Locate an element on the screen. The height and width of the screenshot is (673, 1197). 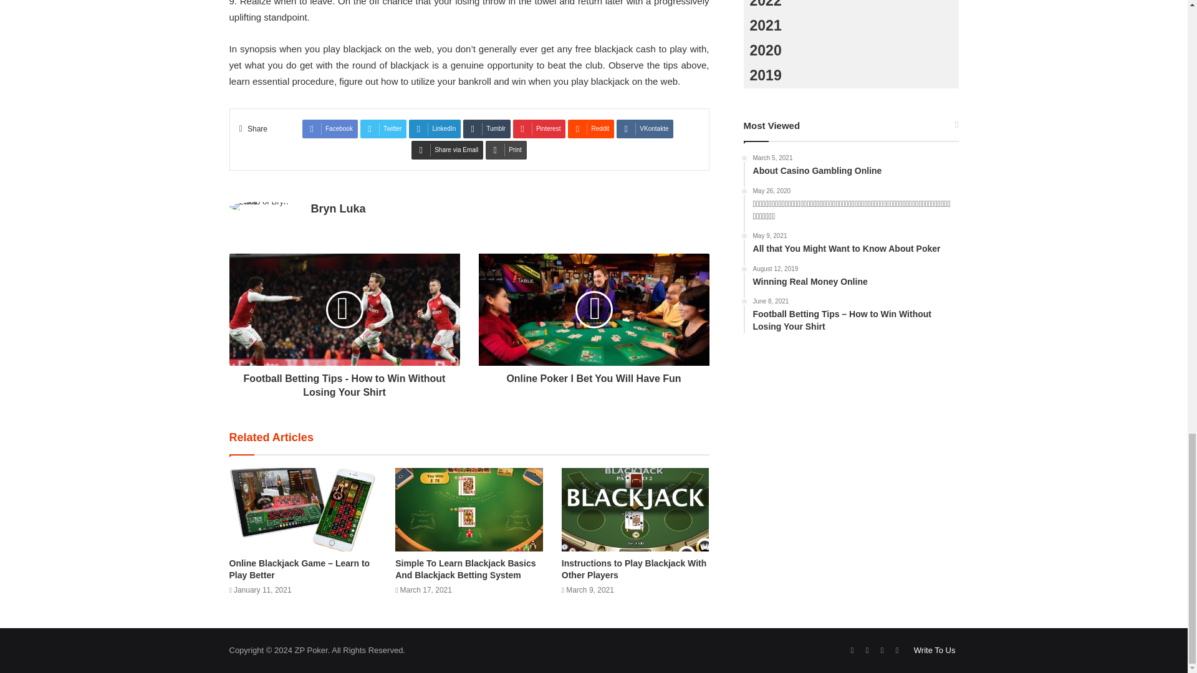
Print is located at coordinates (506, 150).